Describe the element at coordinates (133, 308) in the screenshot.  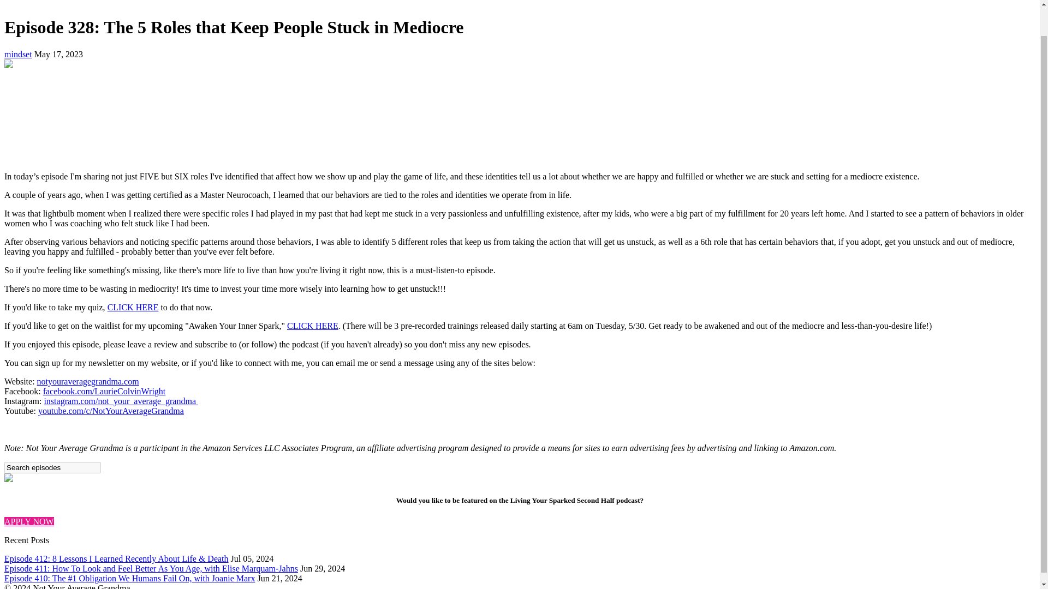
I see `CLICK HERE` at that location.